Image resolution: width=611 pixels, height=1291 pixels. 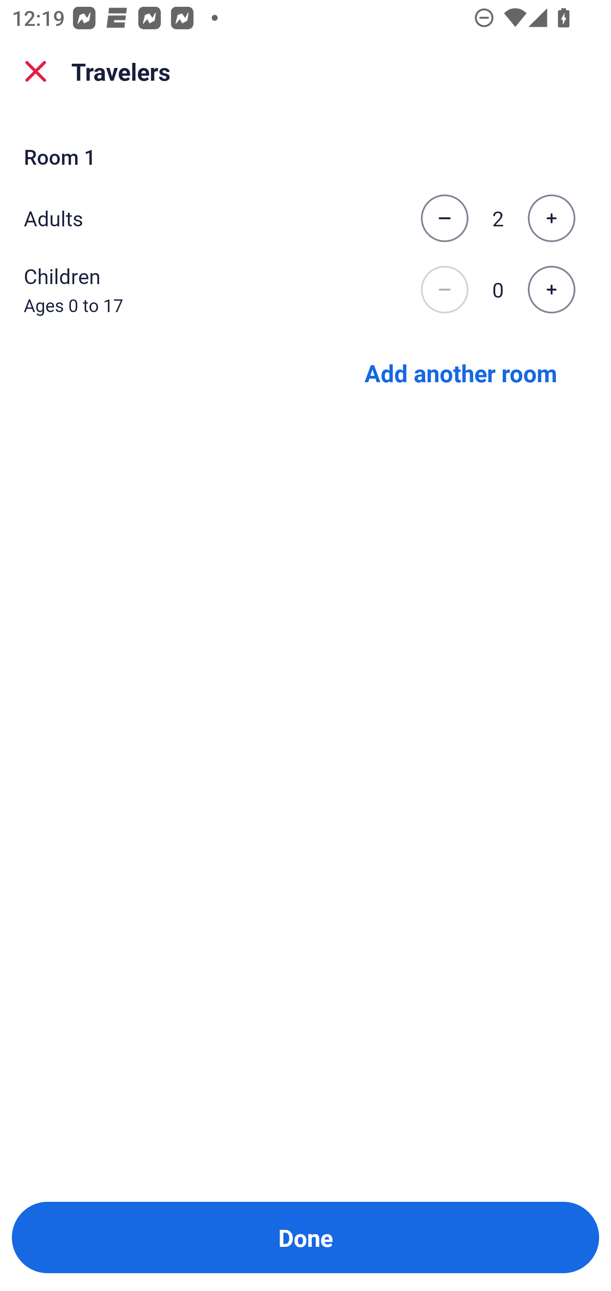 What do you see at coordinates (305, 1237) in the screenshot?
I see `Done` at bounding box center [305, 1237].